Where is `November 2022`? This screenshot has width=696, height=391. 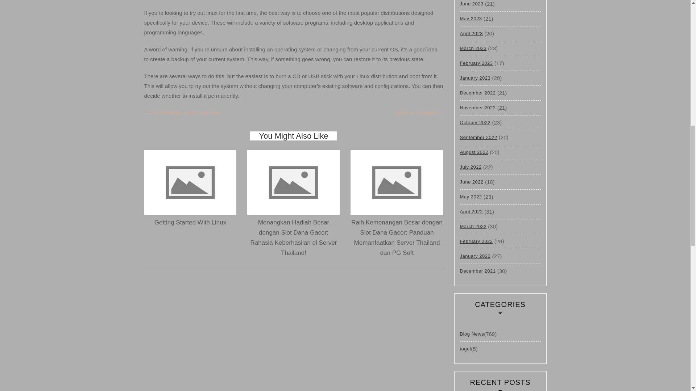 November 2022 is located at coordinates (477, 108).